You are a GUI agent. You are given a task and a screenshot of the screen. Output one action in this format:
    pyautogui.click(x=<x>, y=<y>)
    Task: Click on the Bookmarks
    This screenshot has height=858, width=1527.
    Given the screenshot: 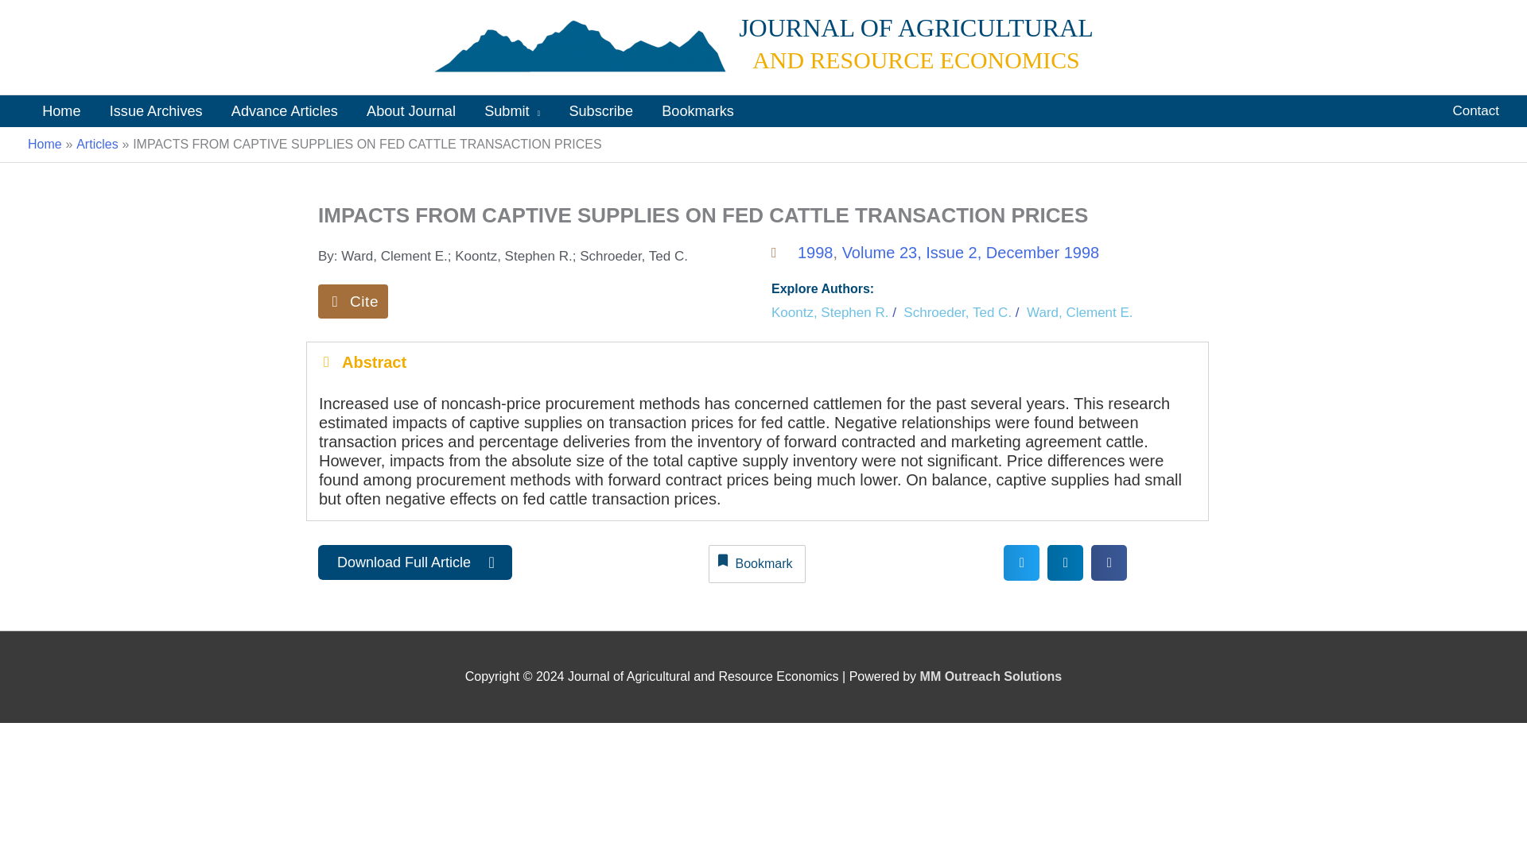 What is the action you would take?
    pyautogui.click(x=697, y=110)
    